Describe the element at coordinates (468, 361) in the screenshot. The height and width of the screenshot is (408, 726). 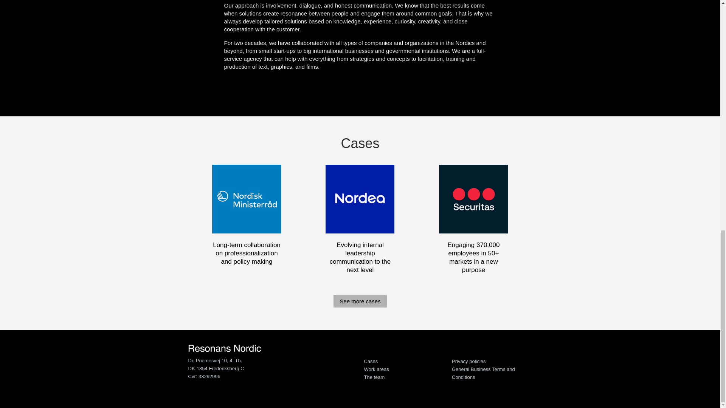
I see `Privacy policies` at that location.